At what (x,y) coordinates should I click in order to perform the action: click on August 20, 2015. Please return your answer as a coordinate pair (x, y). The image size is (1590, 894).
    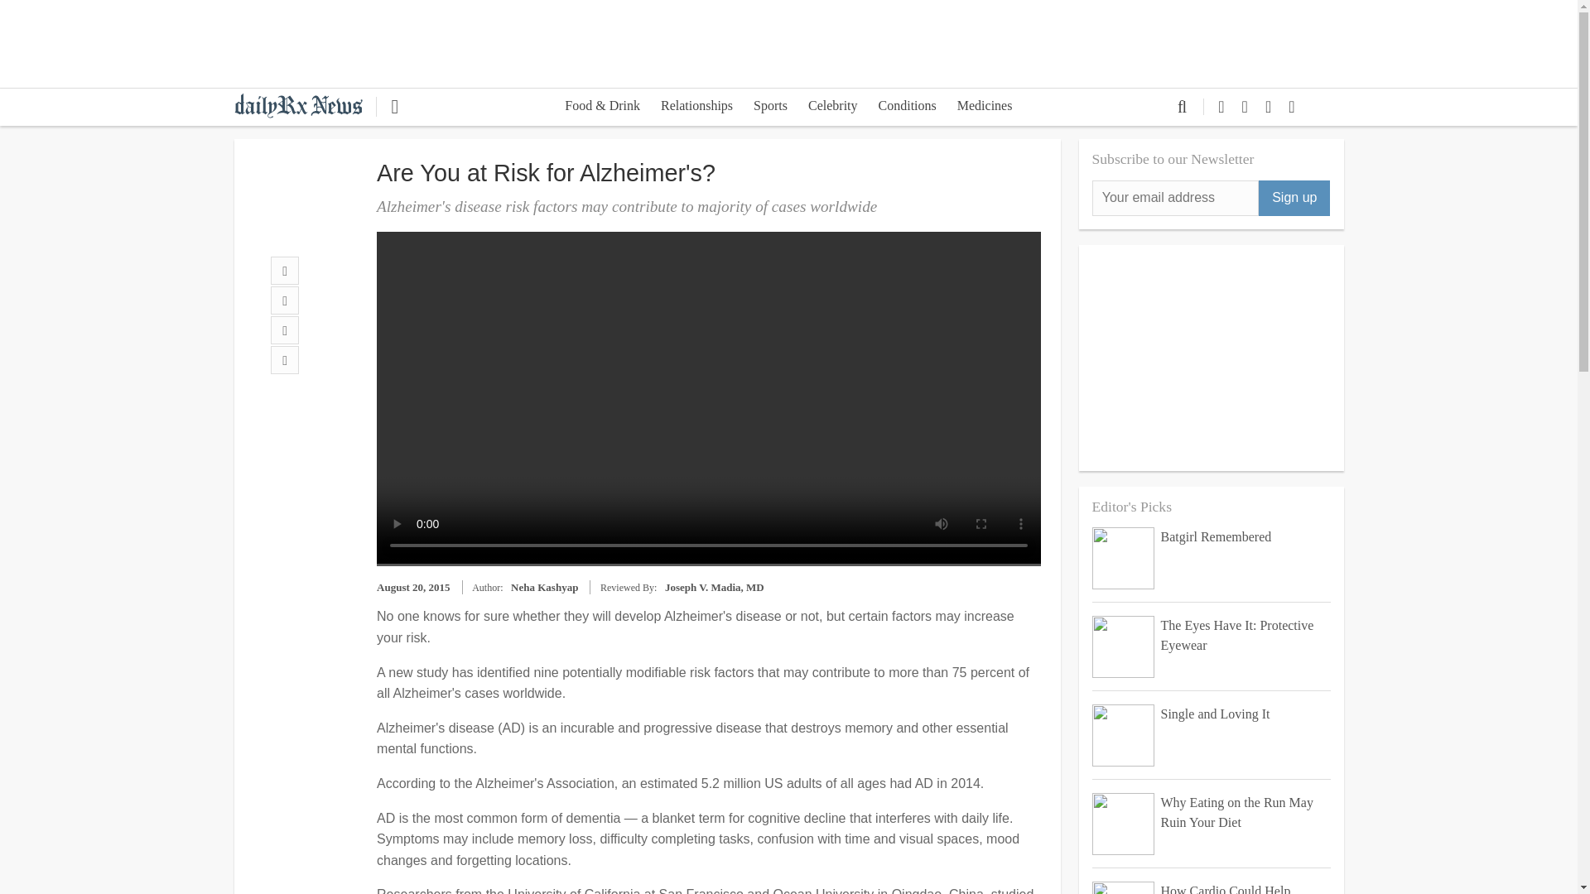
    Looking at the image, I should click on (413, 588).